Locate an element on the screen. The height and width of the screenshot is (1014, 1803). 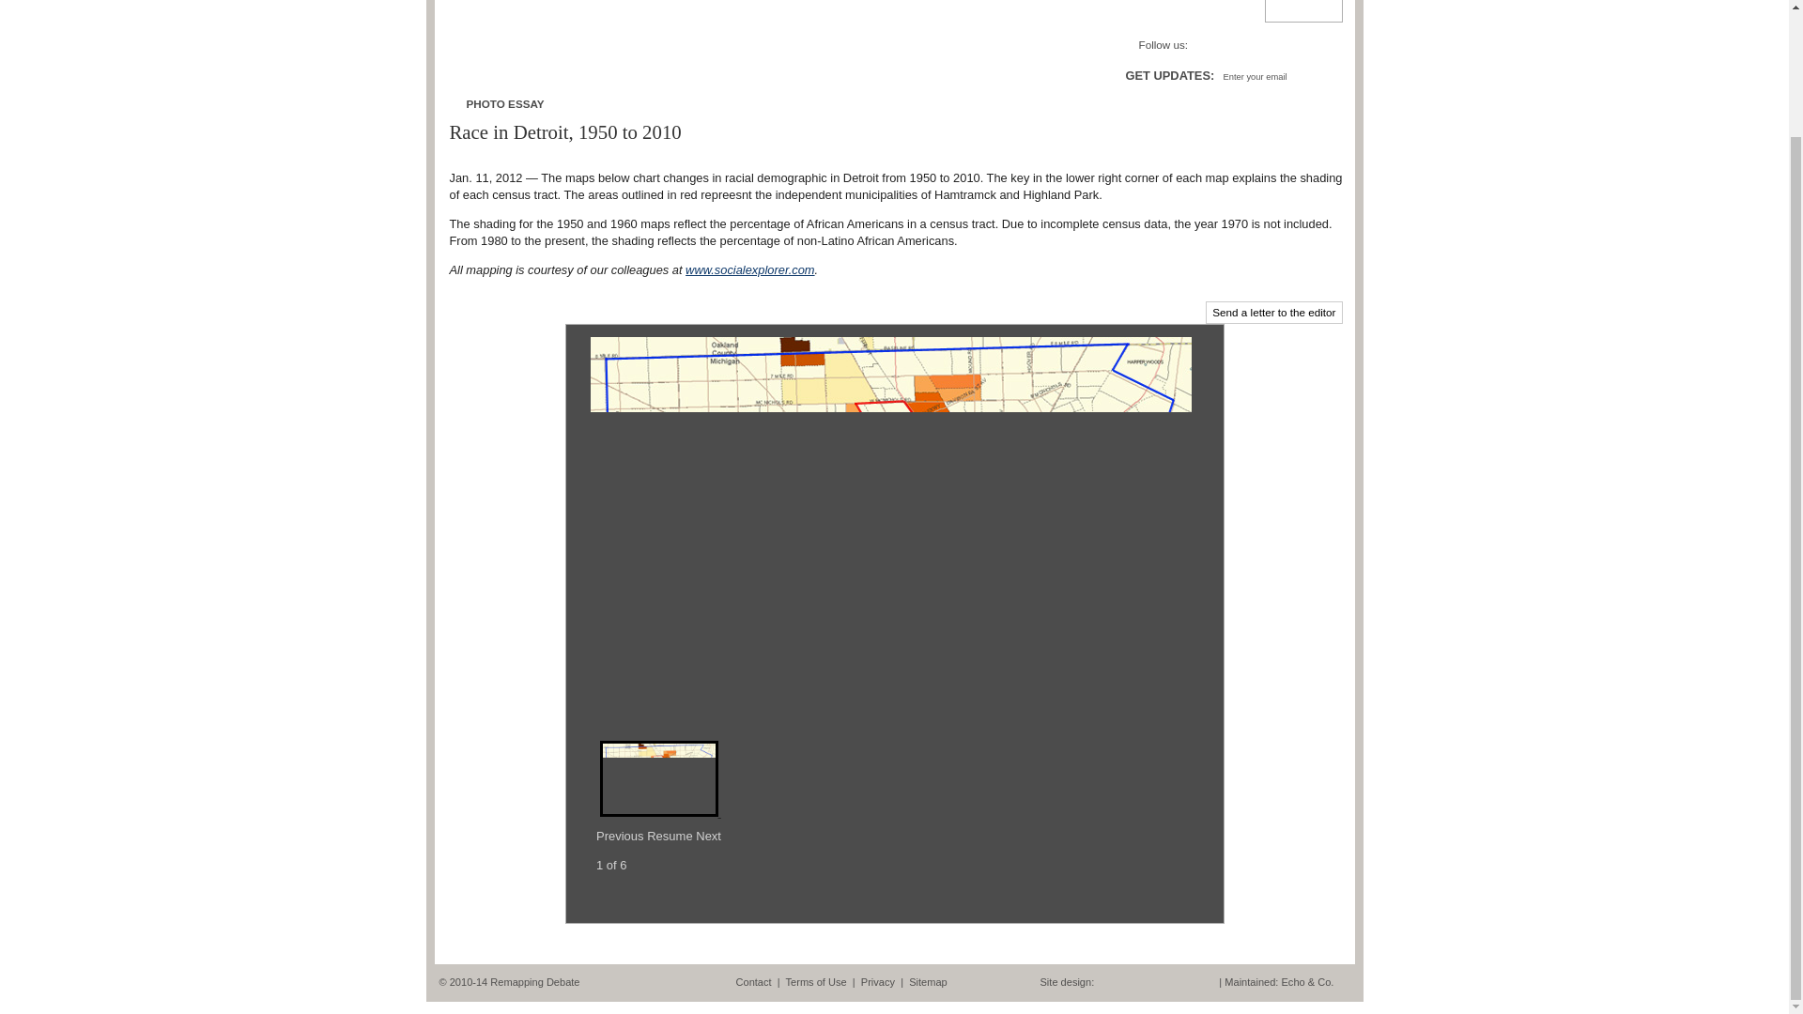
Previous is located at coordinates (620, 836).